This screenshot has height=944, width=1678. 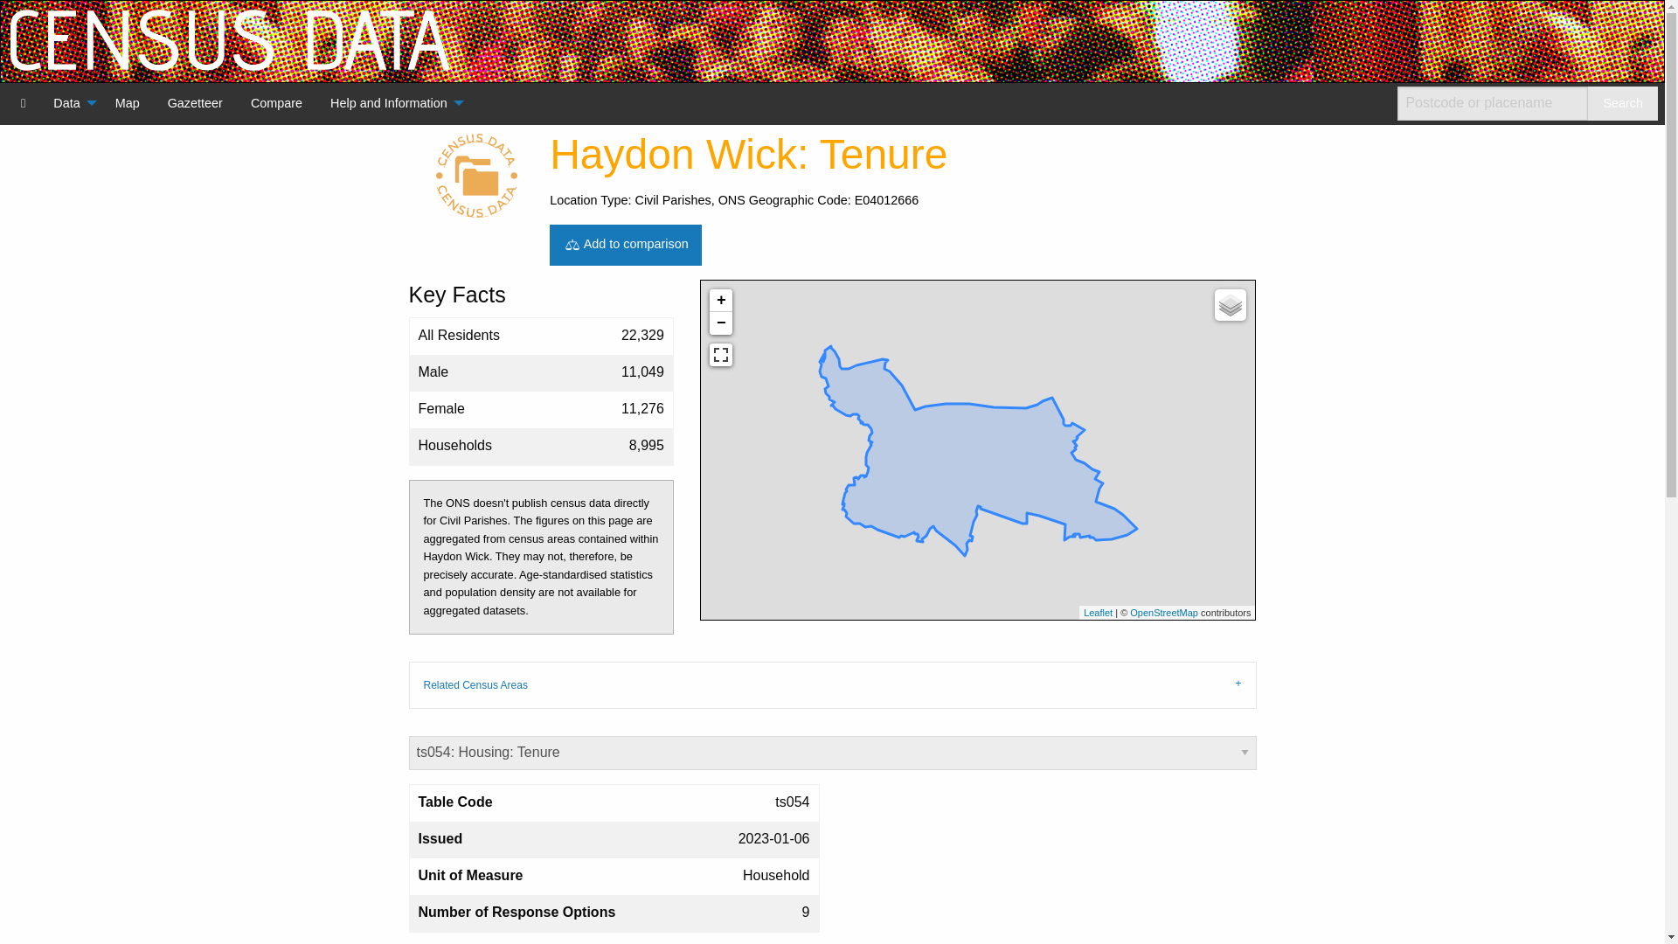 I want to click on Help and Information, so click(x=392, y=103).